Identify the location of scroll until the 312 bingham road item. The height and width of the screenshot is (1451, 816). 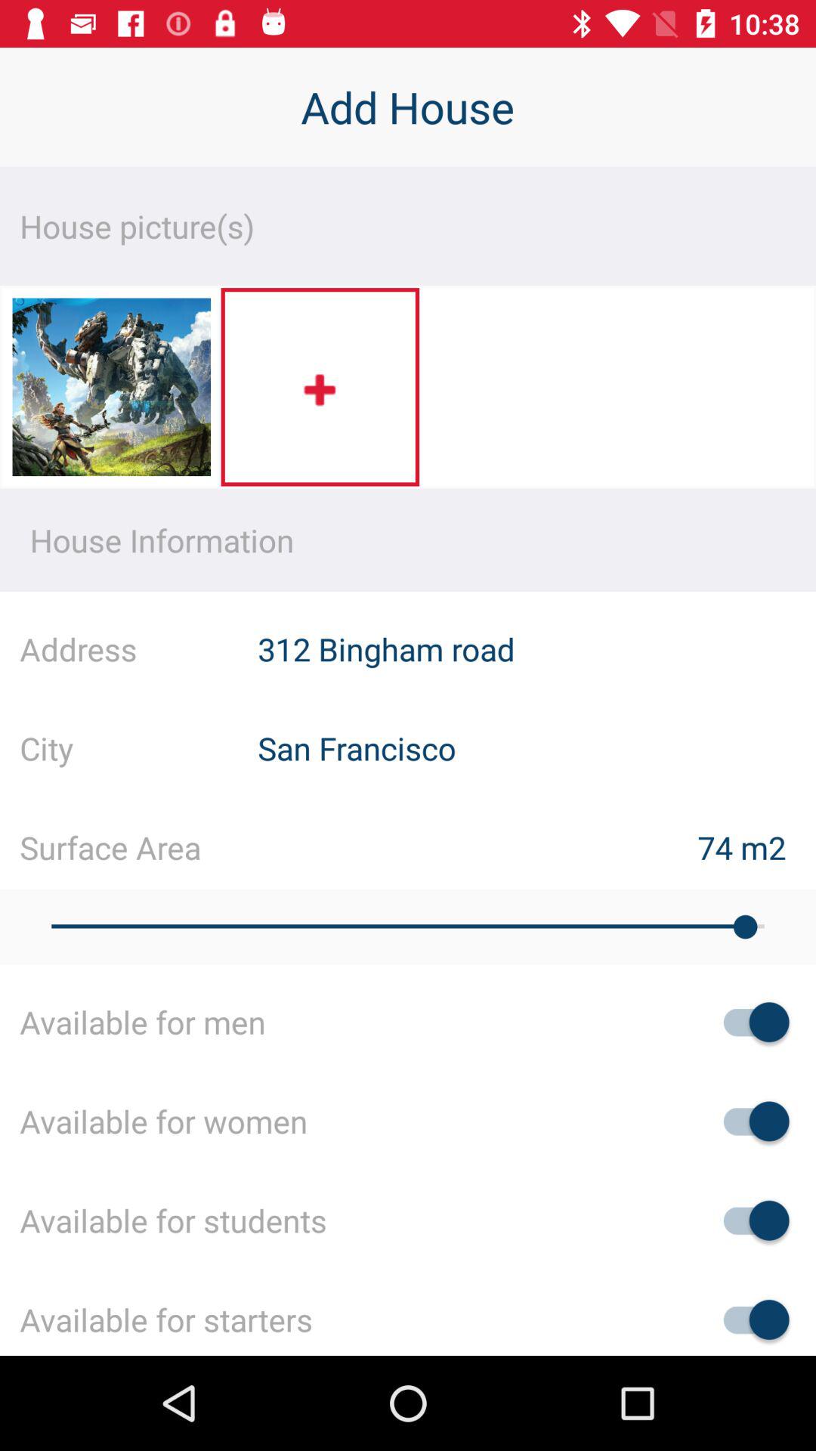
(536, 648).